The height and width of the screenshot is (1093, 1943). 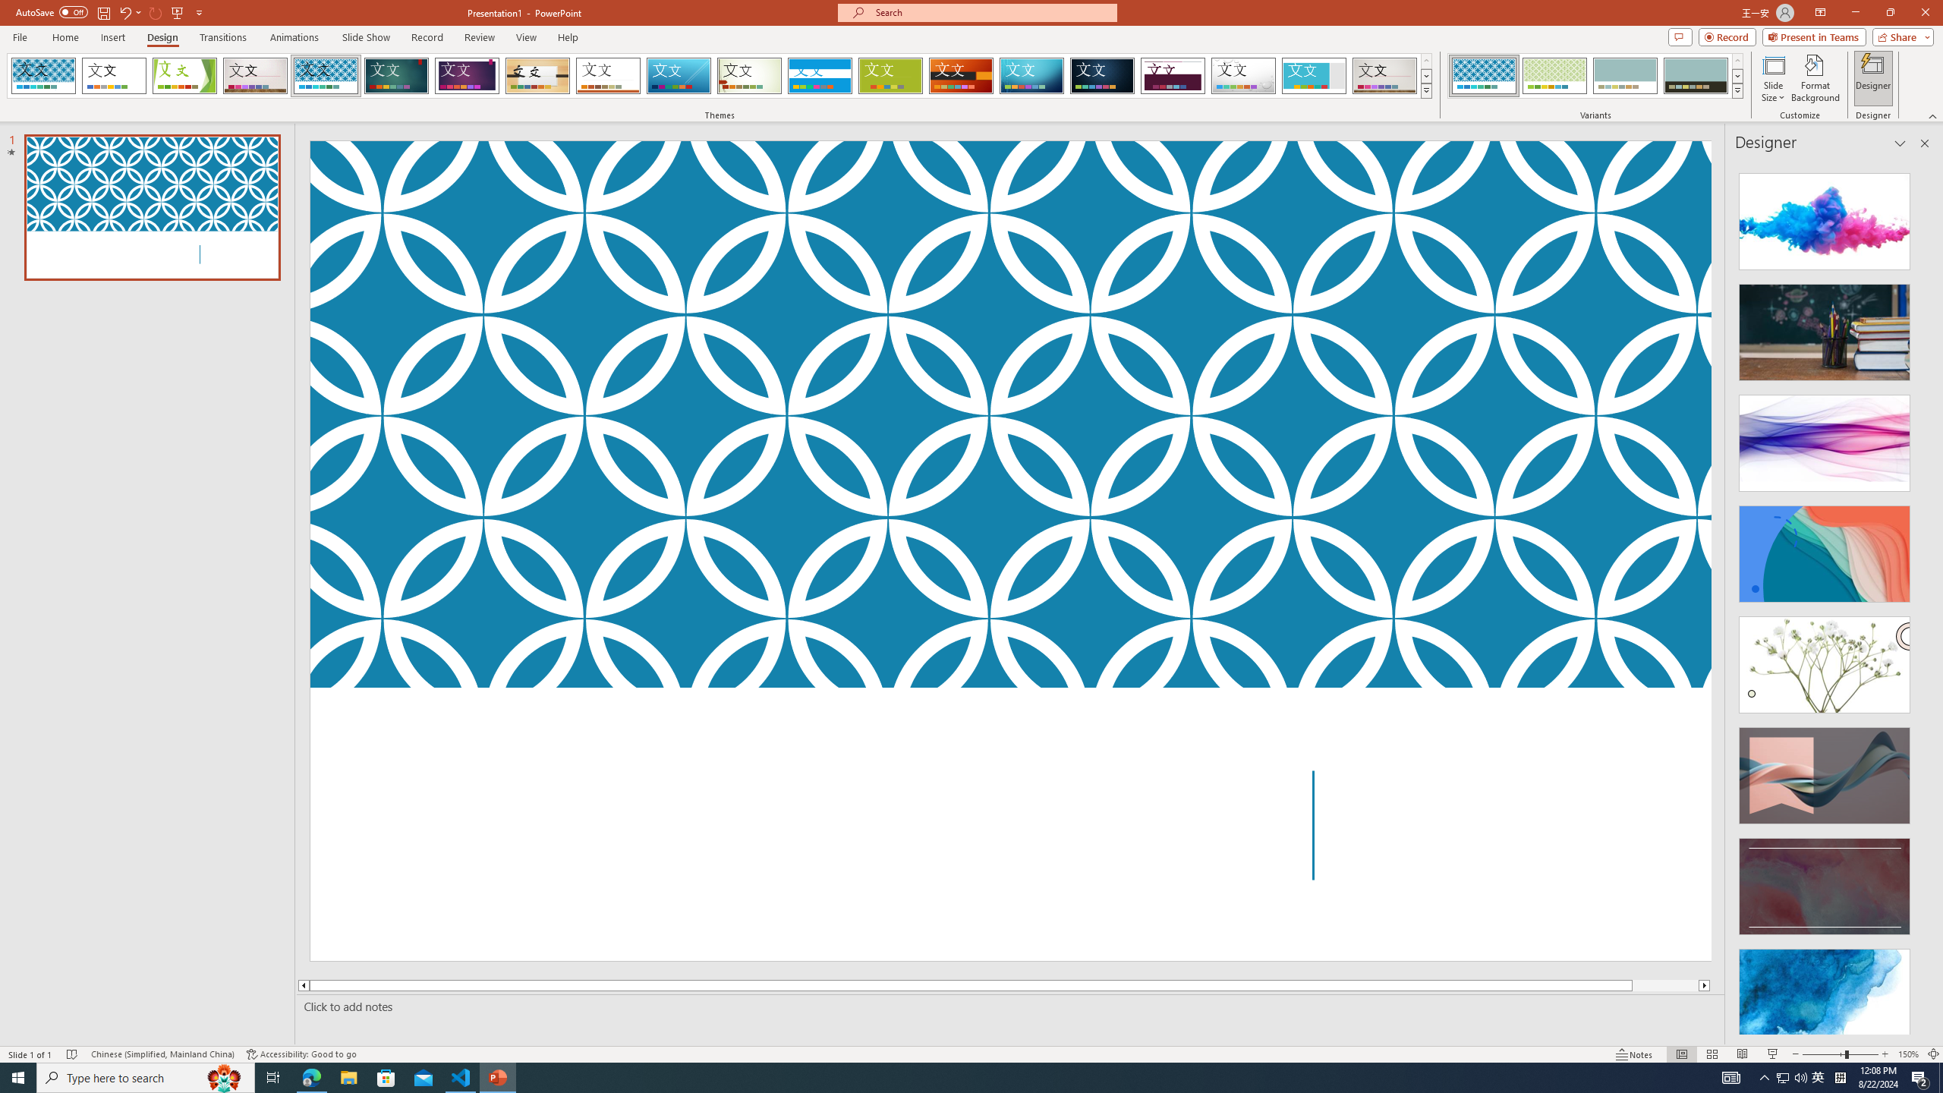 I want to click on Slice Loading Preview..., so click(x=679, y=76).